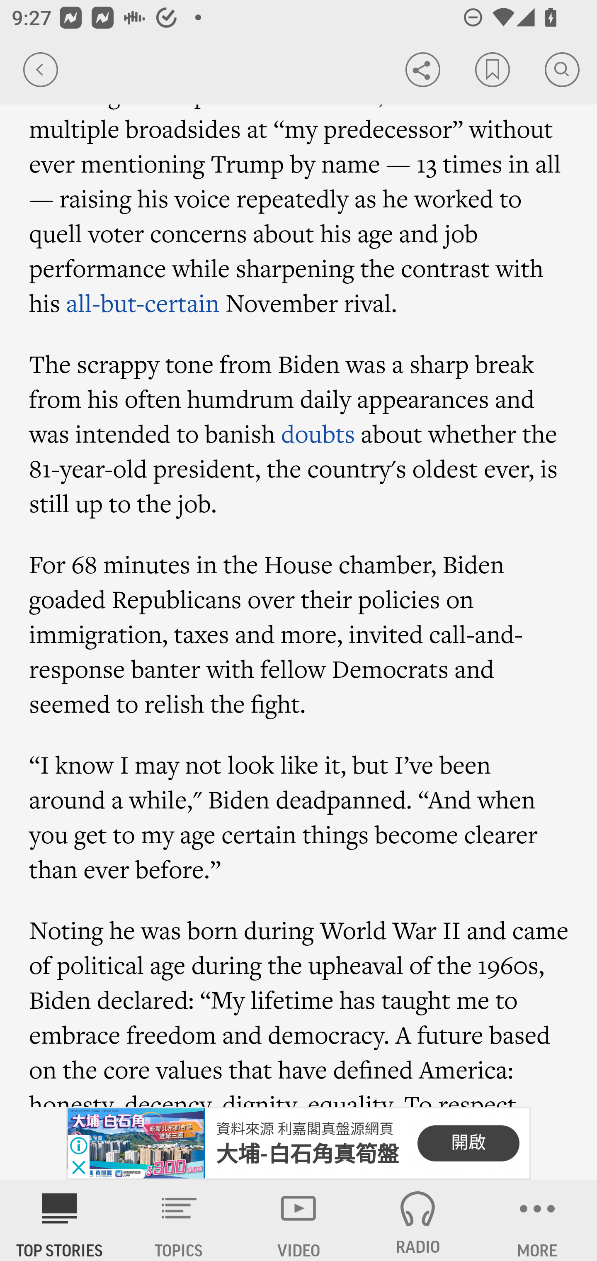 This screenshot has width=597, height=1261. Describe the element at coordinates (537, 1220) in the screenshot. I see `MORE` at that location.